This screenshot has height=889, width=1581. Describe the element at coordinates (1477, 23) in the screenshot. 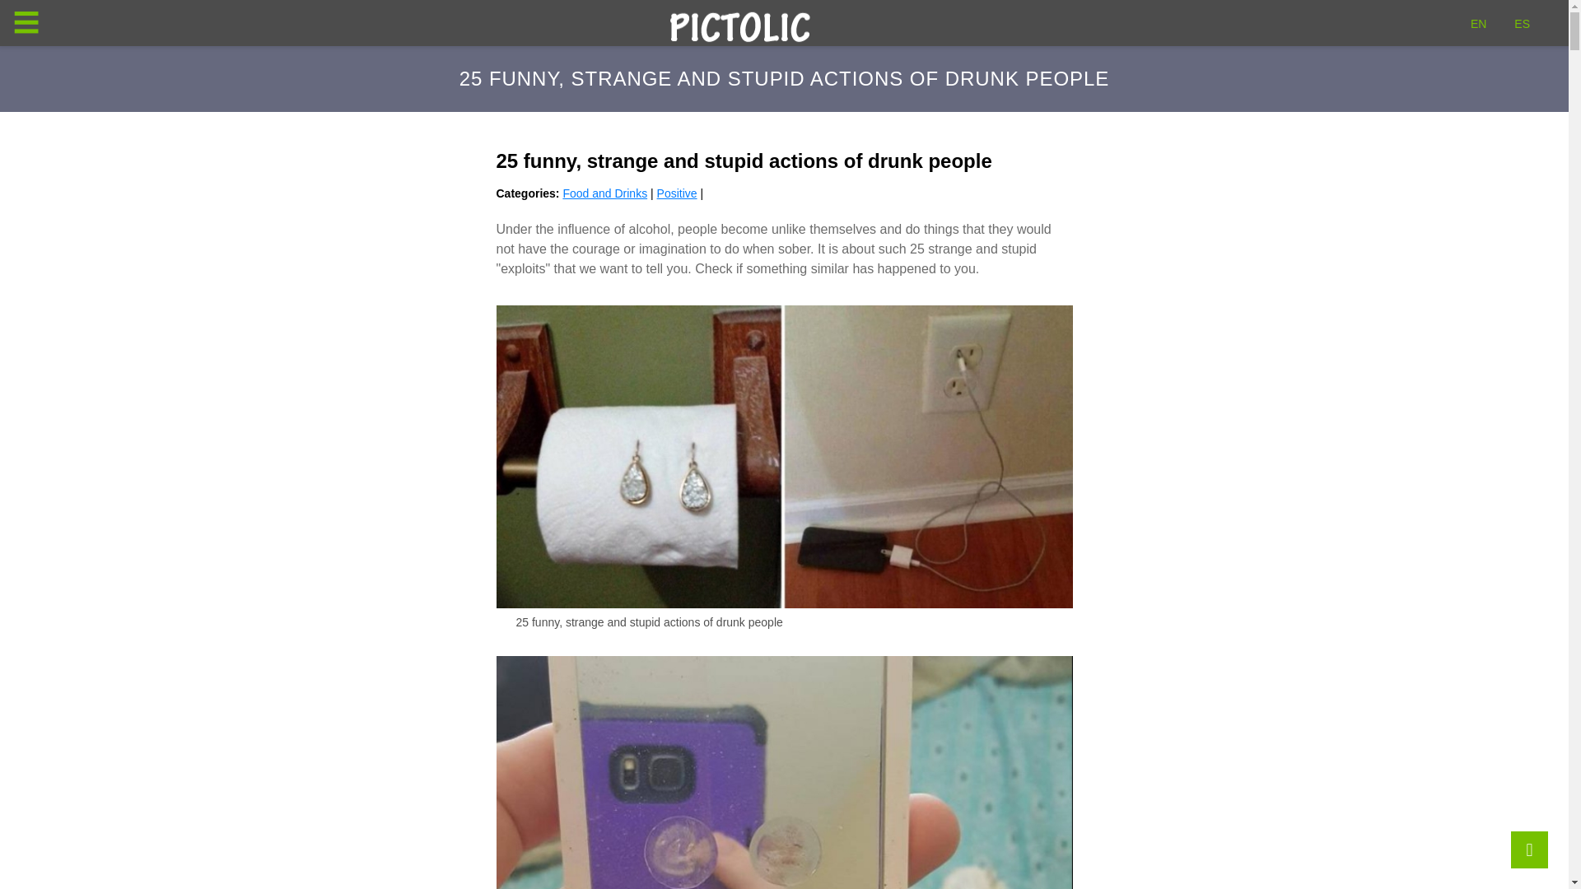

I see `EN` at that location.